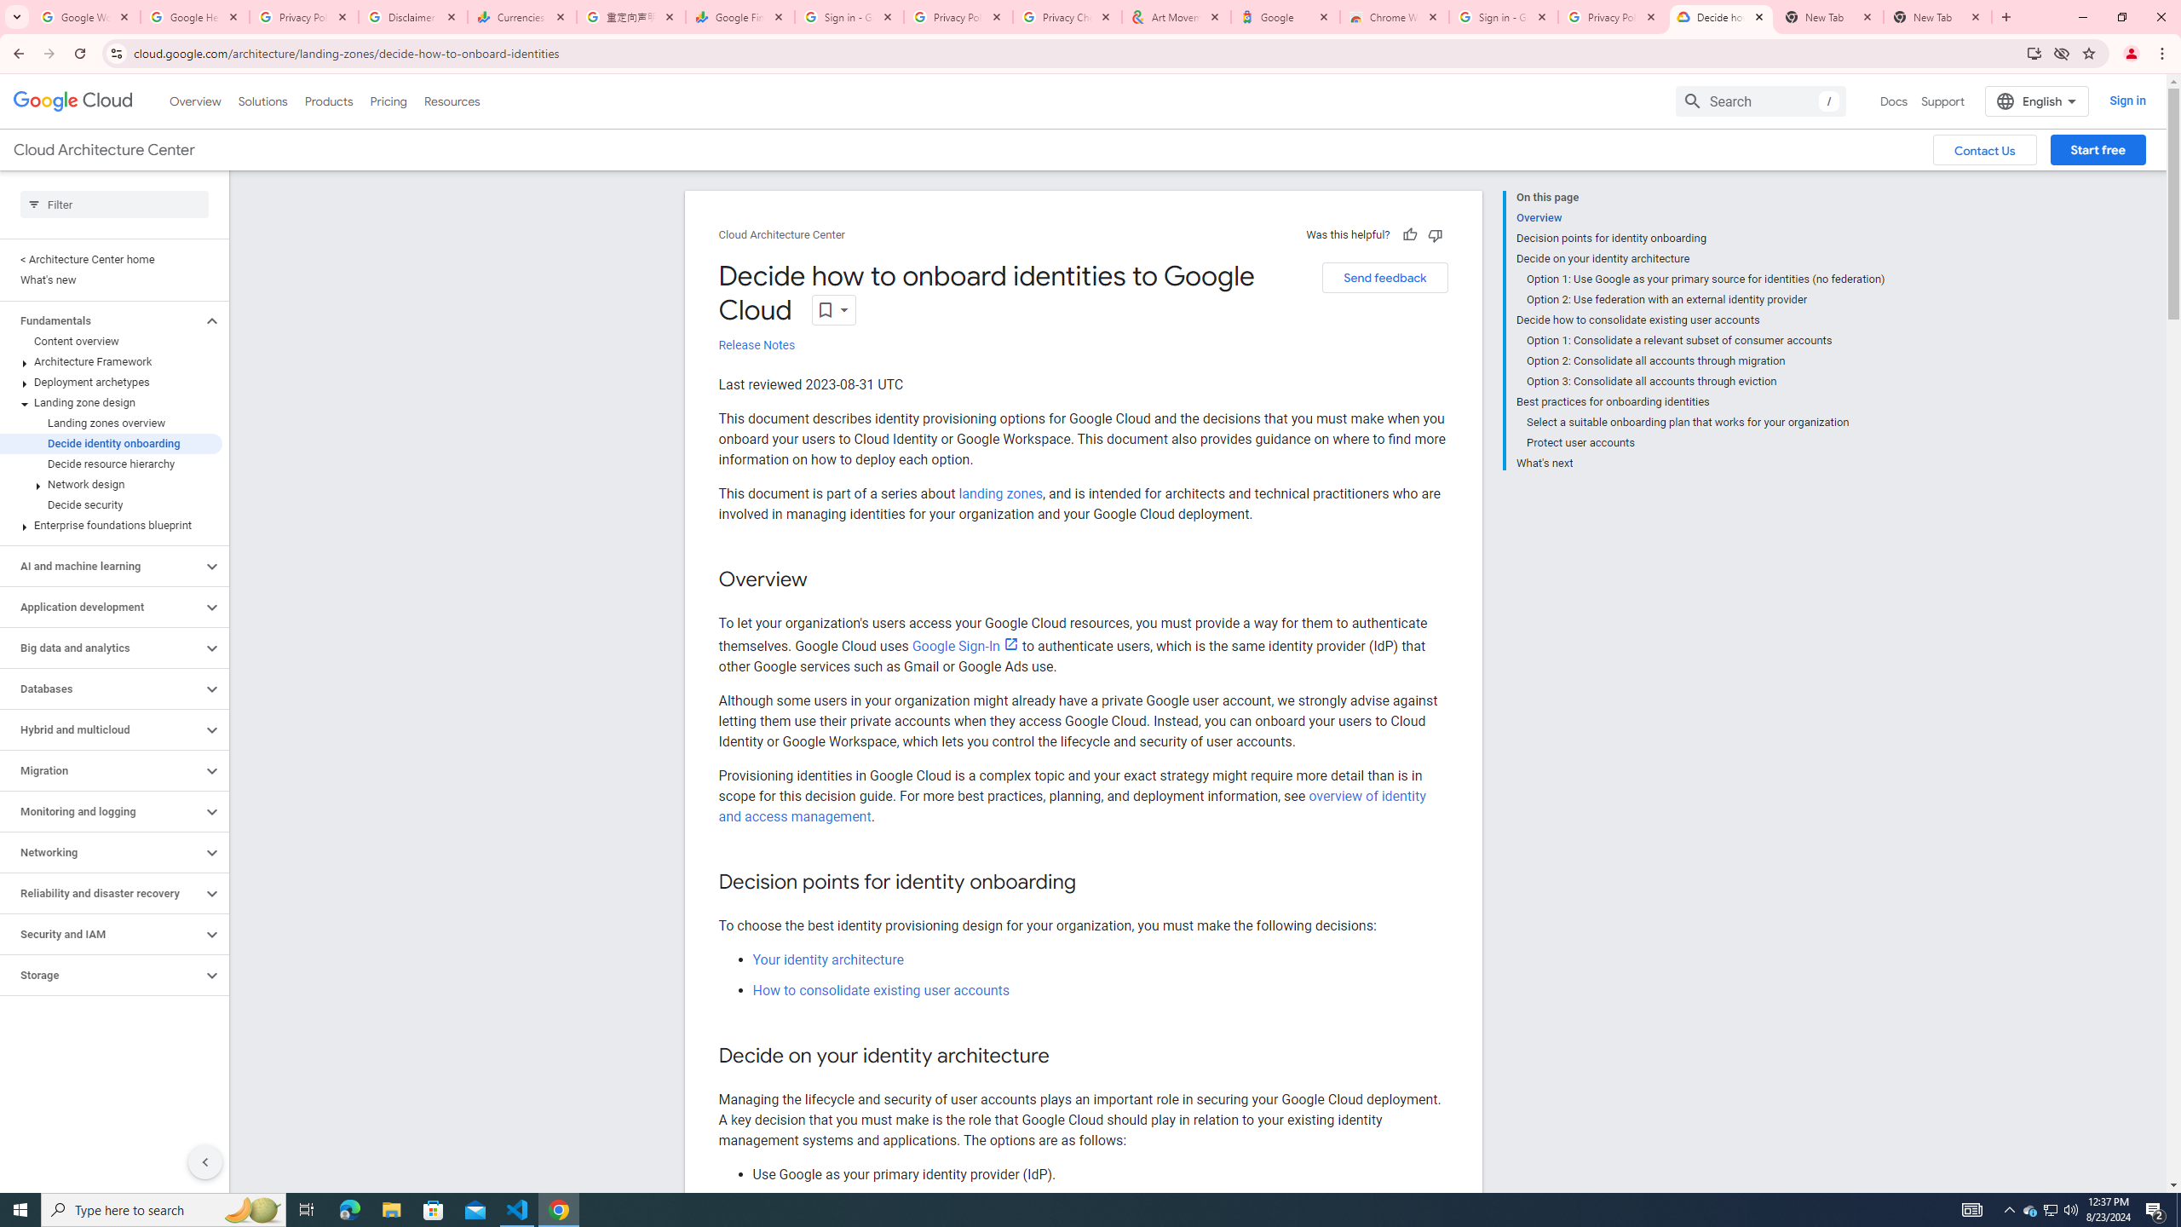 This screenshot has width=2181, height=1227. Describe the element at coordinates (101, 975) in the screenshot. I see `Storage` at that location.